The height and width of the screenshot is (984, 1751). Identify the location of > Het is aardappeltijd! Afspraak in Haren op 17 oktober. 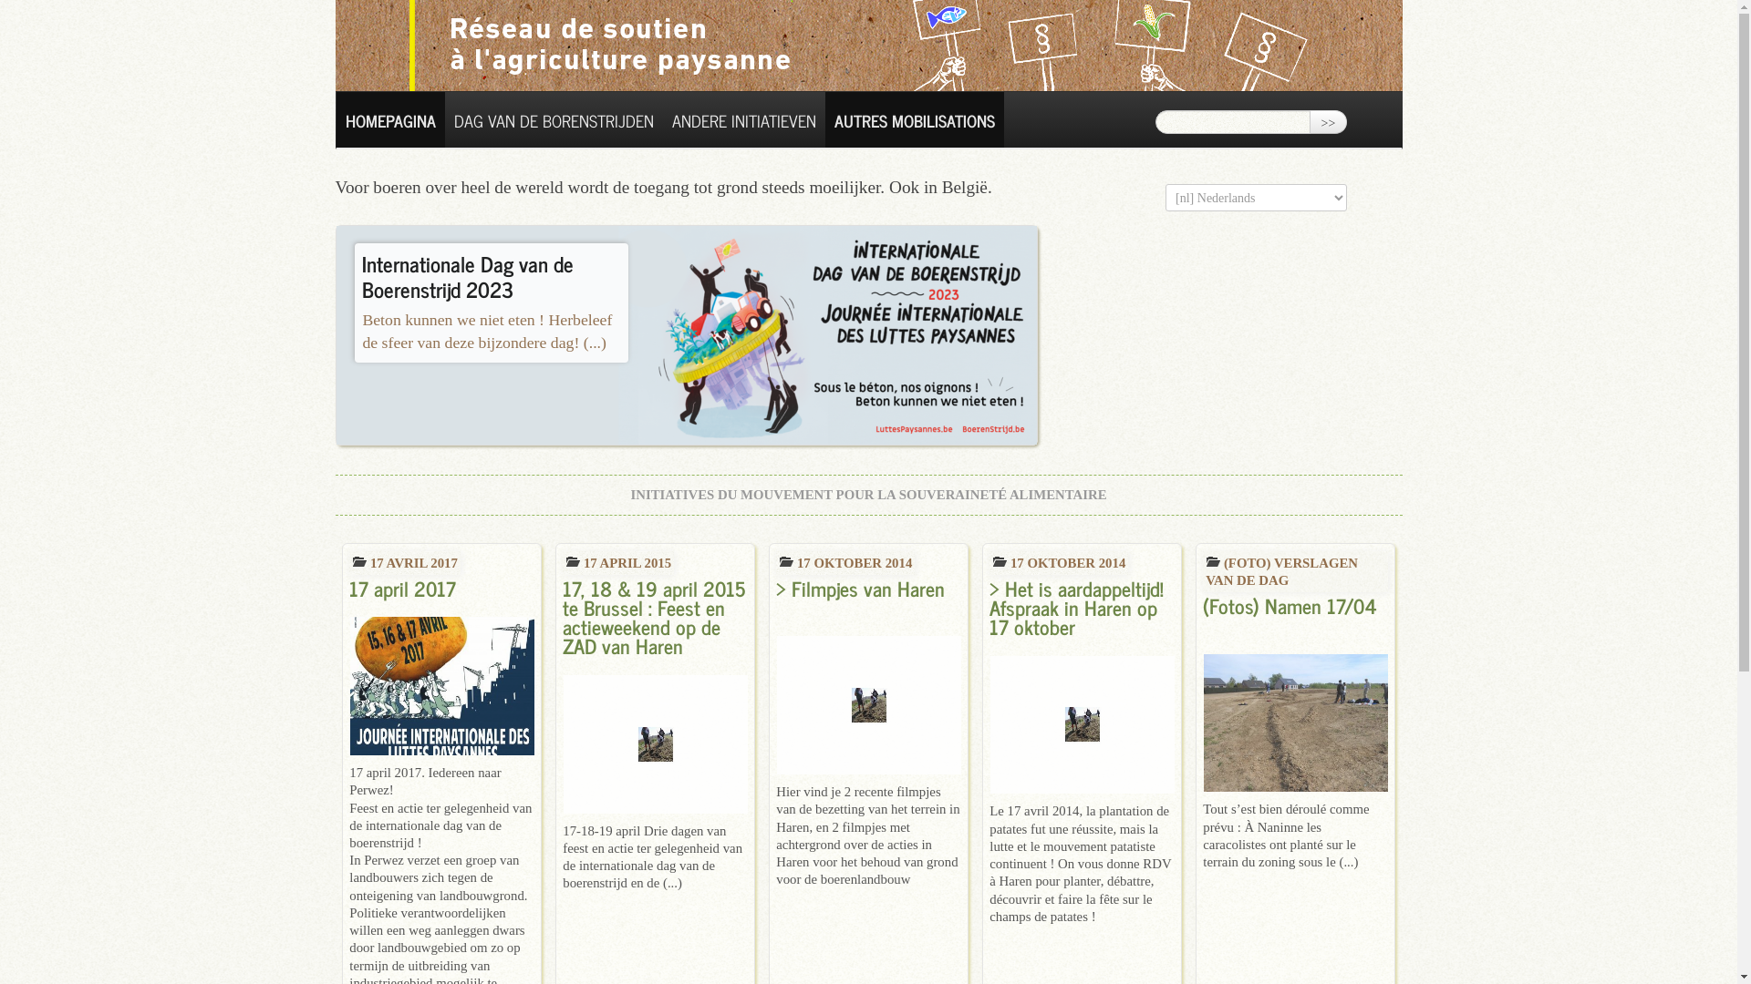
(1082, 683).